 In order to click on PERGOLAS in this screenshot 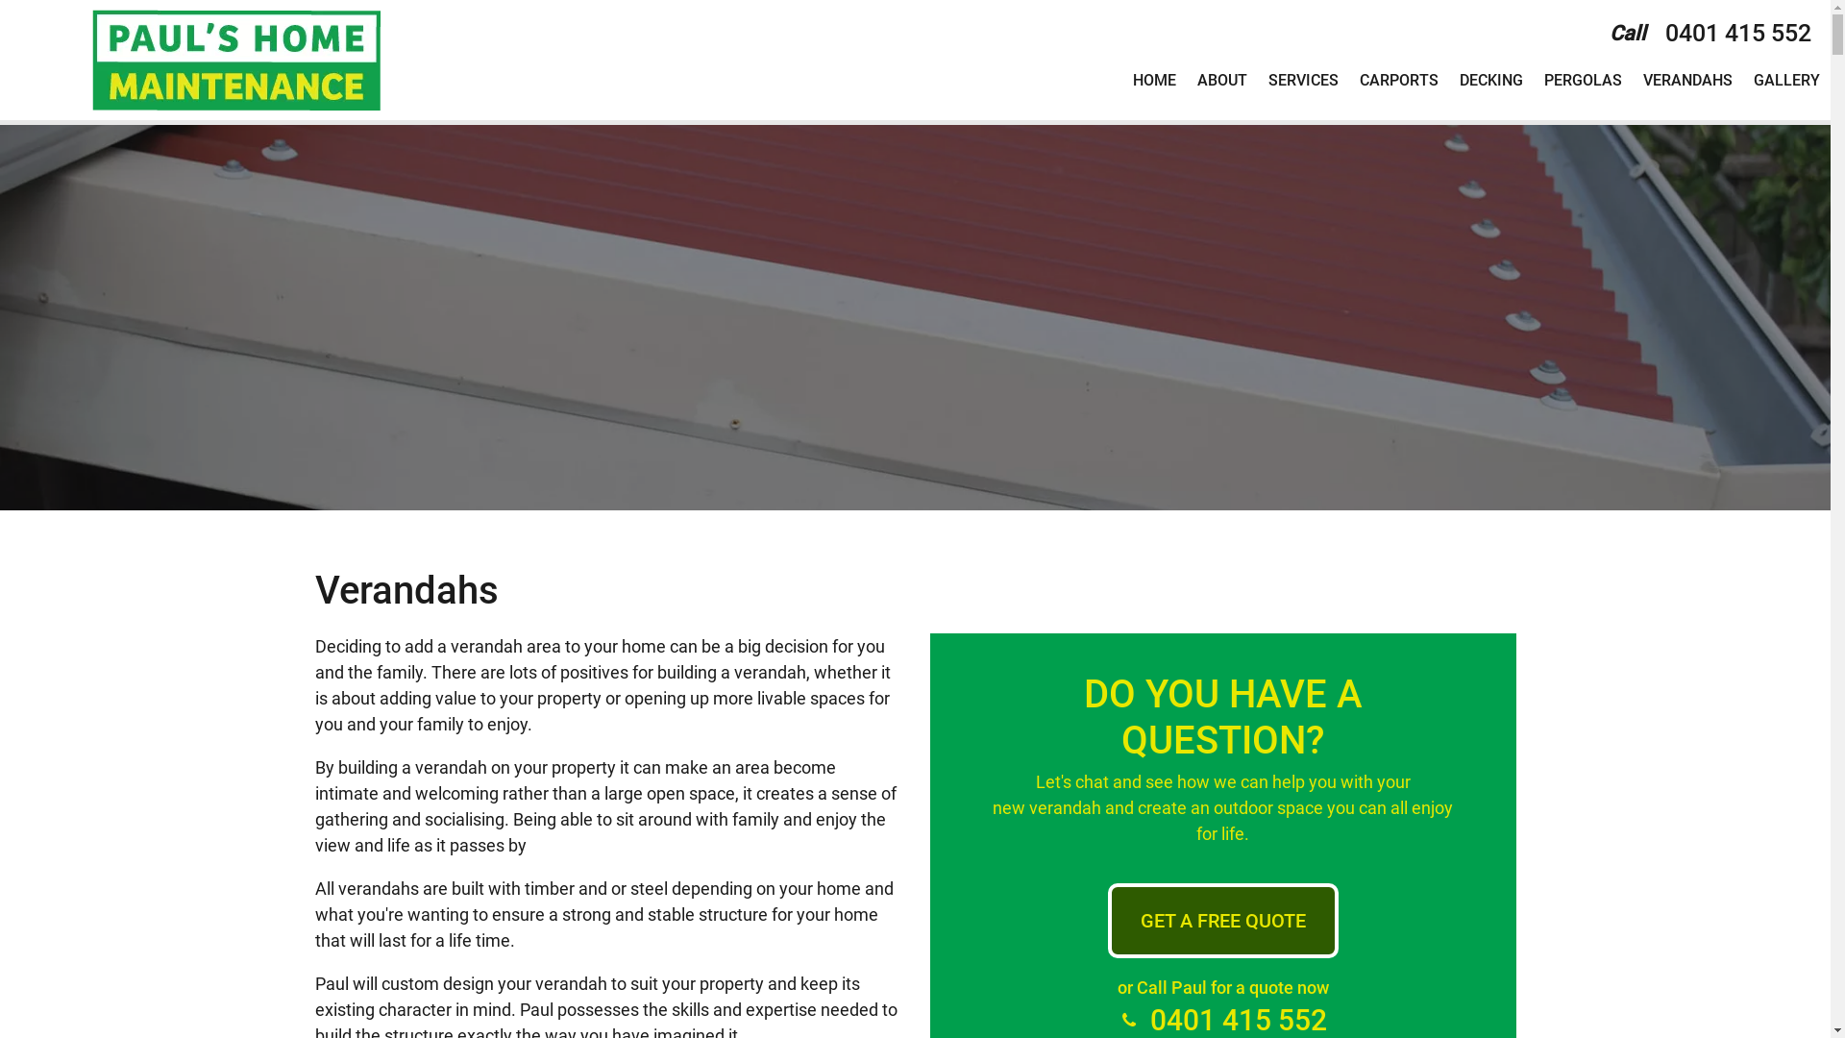, I will do `click(1584, 81)`.